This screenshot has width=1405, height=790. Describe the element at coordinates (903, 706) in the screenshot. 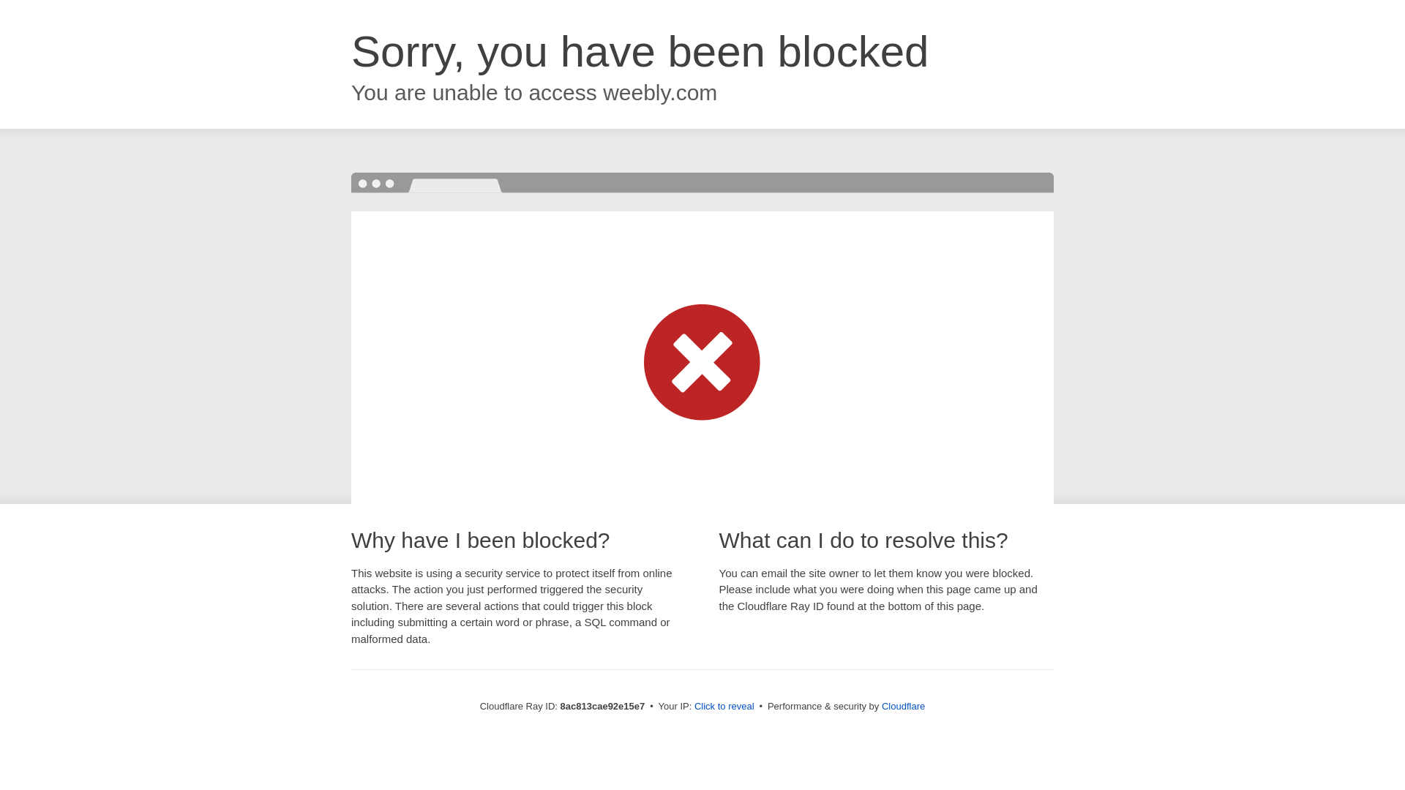

I see `Cloudflare` at that location.